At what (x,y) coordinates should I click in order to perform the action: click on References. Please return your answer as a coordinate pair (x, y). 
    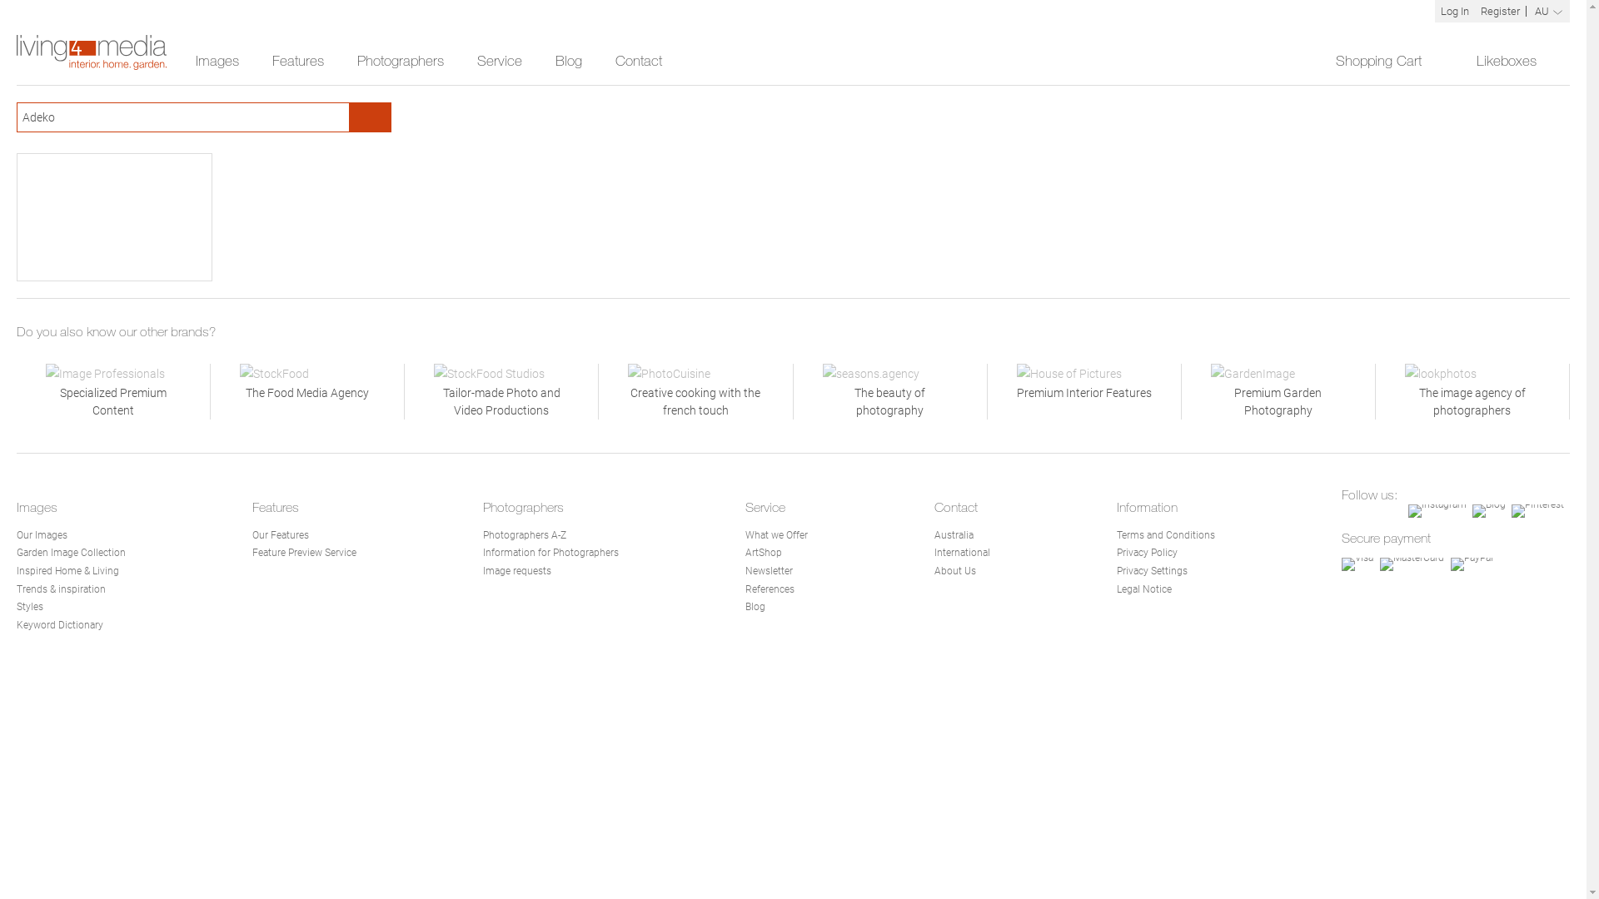
    Looking at the image, I should click on (770, 589).